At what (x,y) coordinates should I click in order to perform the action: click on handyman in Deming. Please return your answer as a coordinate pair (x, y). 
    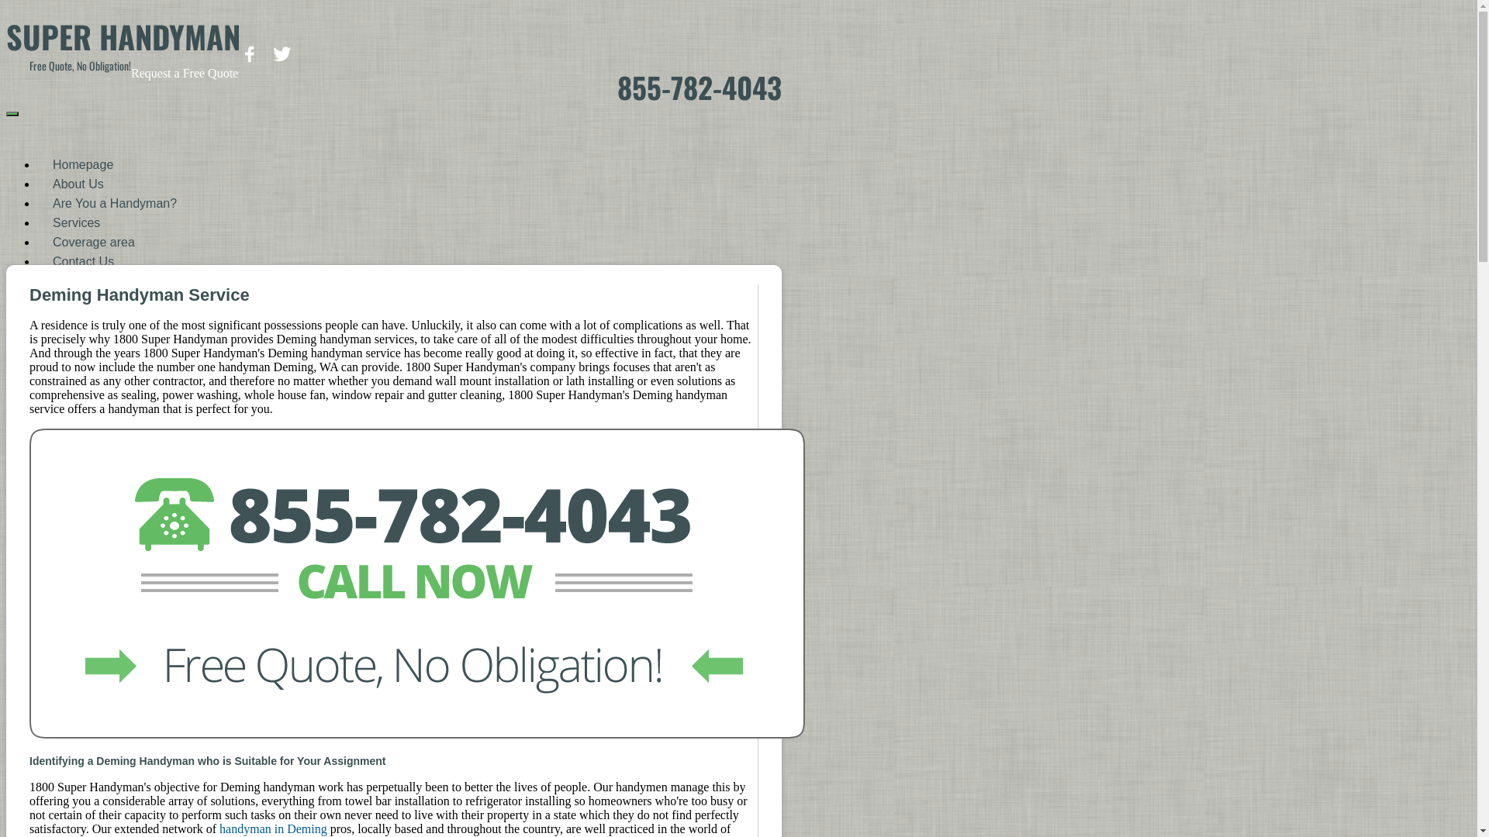
    Looking at the image, I should click on (273, 829).